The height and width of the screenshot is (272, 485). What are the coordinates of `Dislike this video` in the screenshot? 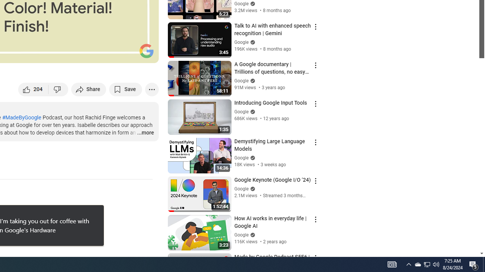 It's located at (58, 89).